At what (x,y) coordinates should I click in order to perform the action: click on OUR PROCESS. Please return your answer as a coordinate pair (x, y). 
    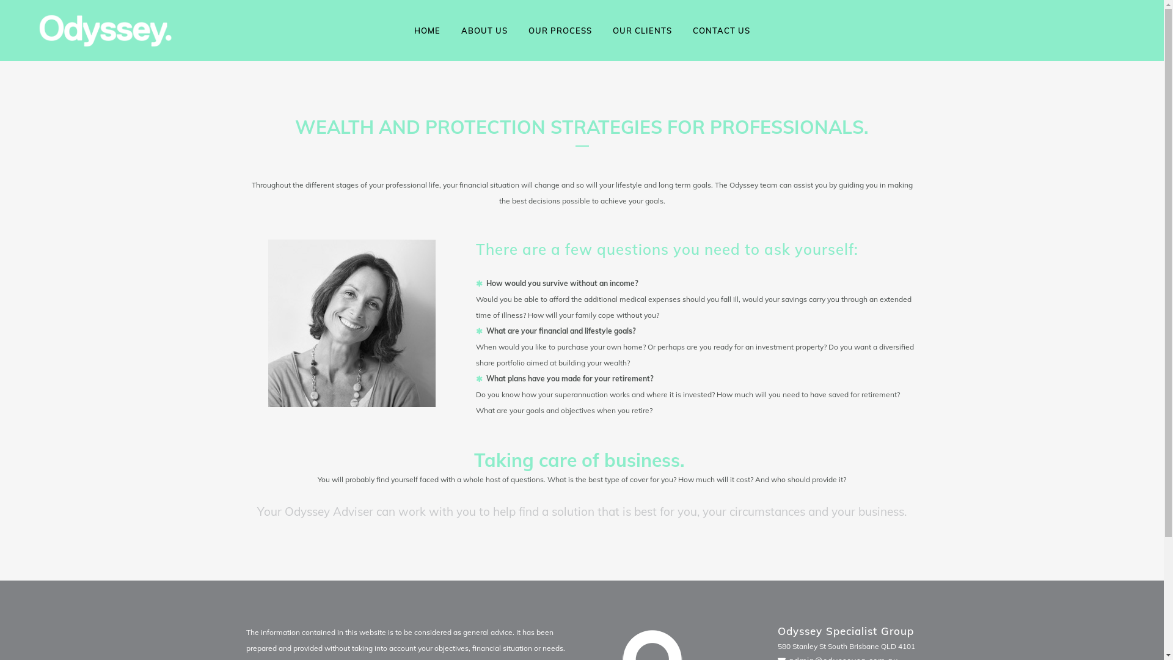
    Looking at the image, I should click on (560, 31).